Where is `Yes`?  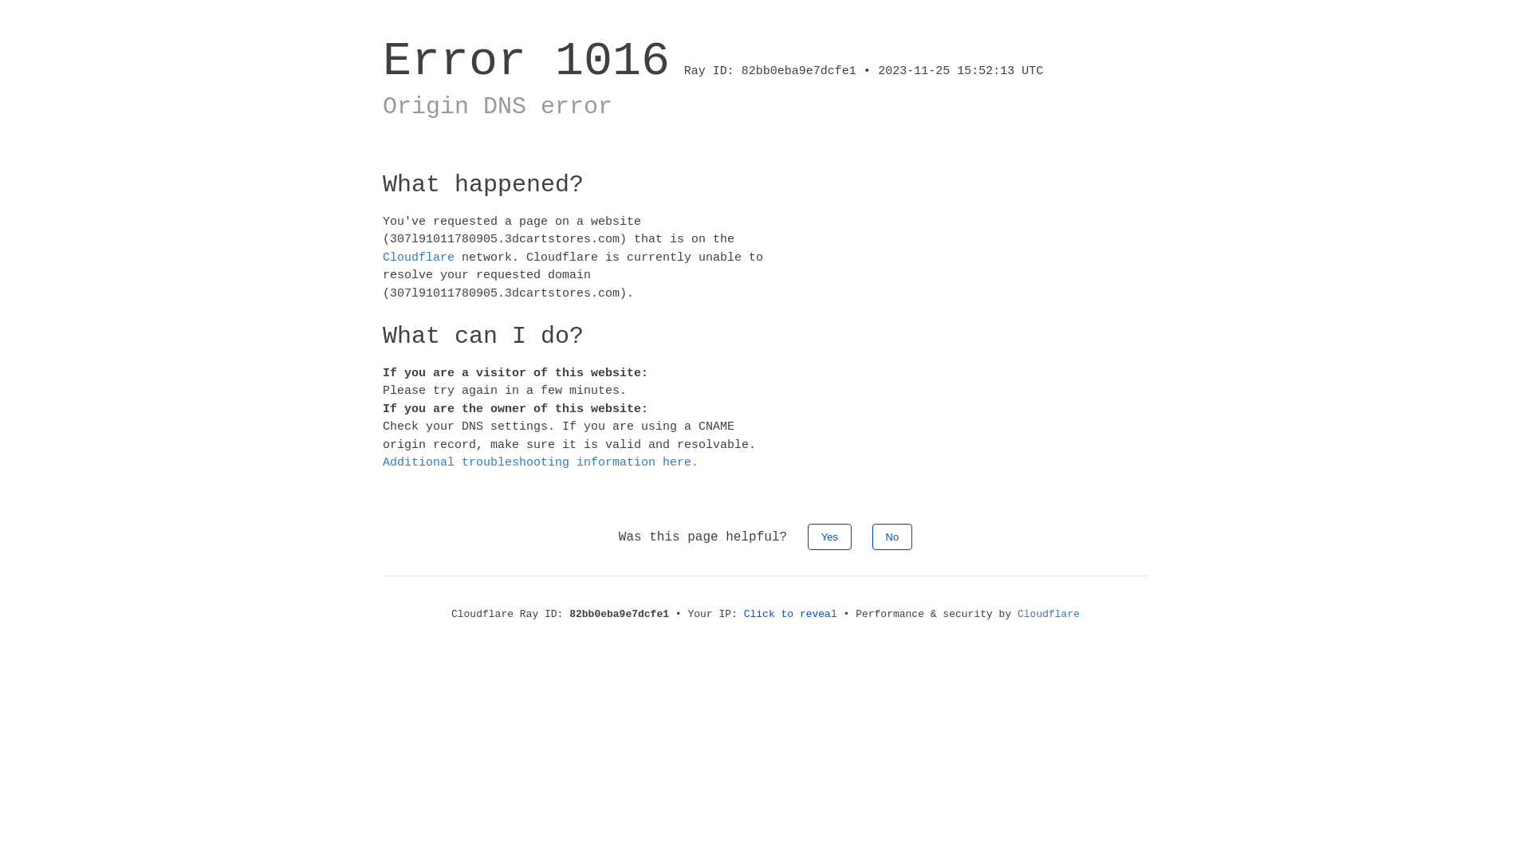
Yes is located at coordinates (829, 536).